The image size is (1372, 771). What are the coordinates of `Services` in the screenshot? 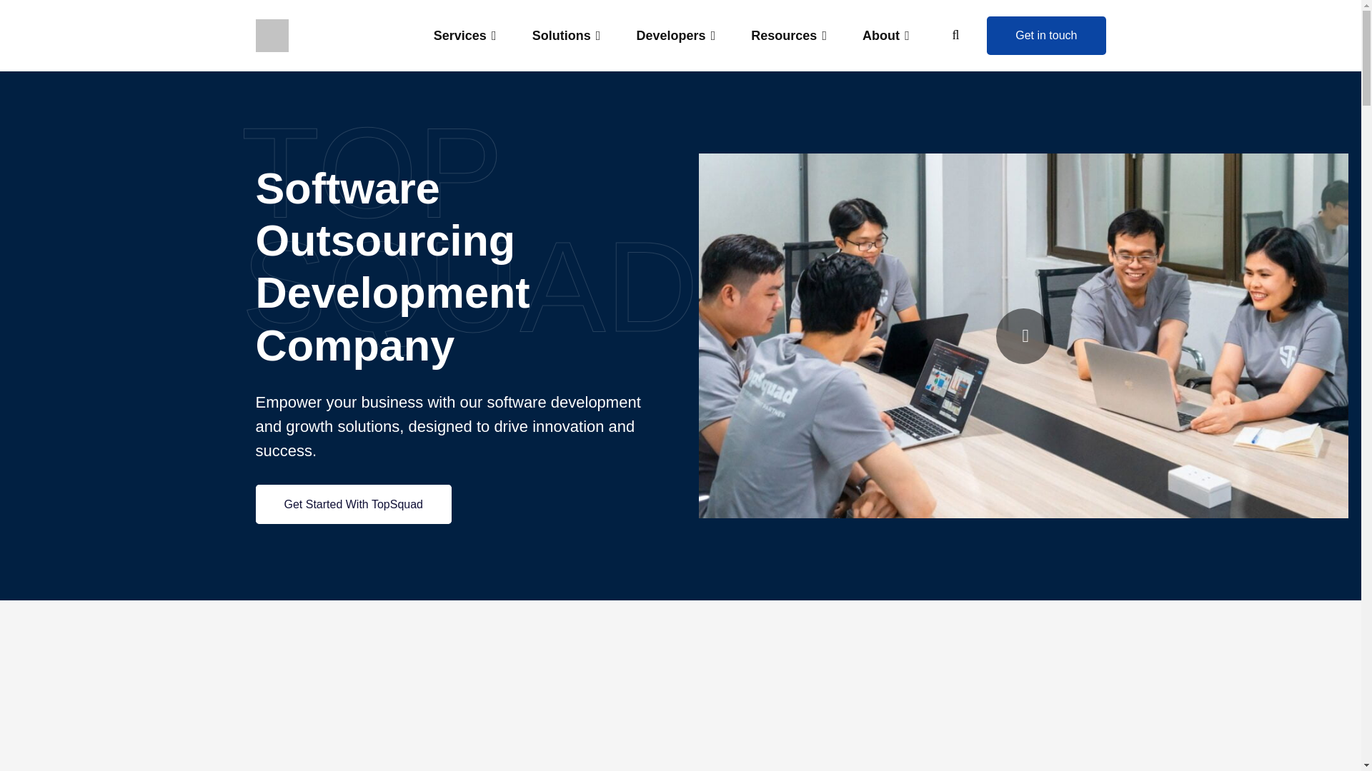 It's located at (464, 36).